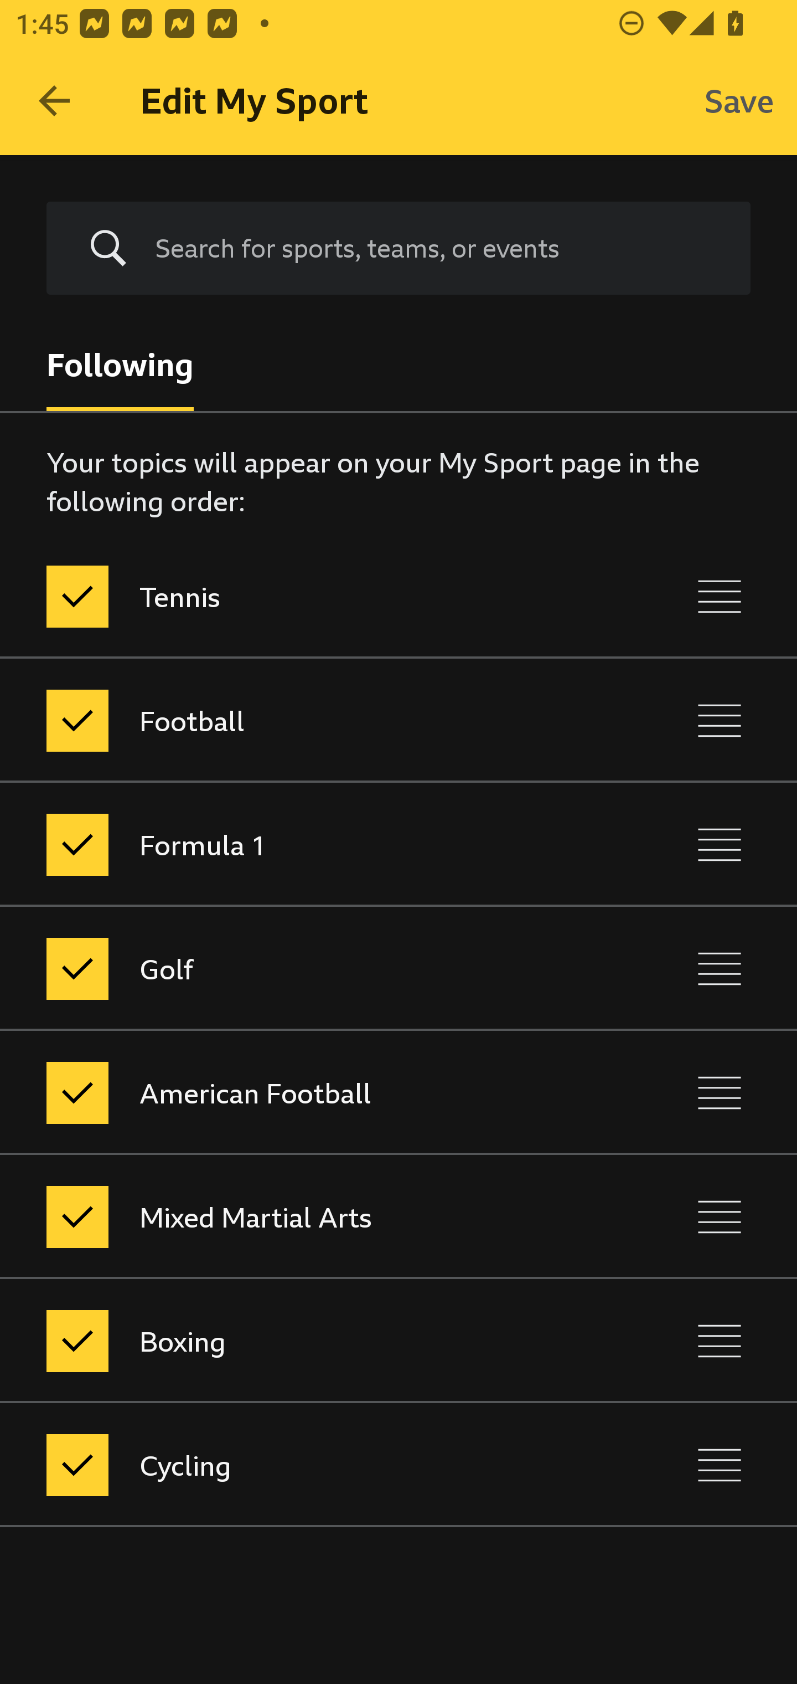 The image size is (797, 1684). What do you see at coordinates (720, 1341) in the screenshot?
I see `Reorder Boxing` at bounding box center [720, 1341].